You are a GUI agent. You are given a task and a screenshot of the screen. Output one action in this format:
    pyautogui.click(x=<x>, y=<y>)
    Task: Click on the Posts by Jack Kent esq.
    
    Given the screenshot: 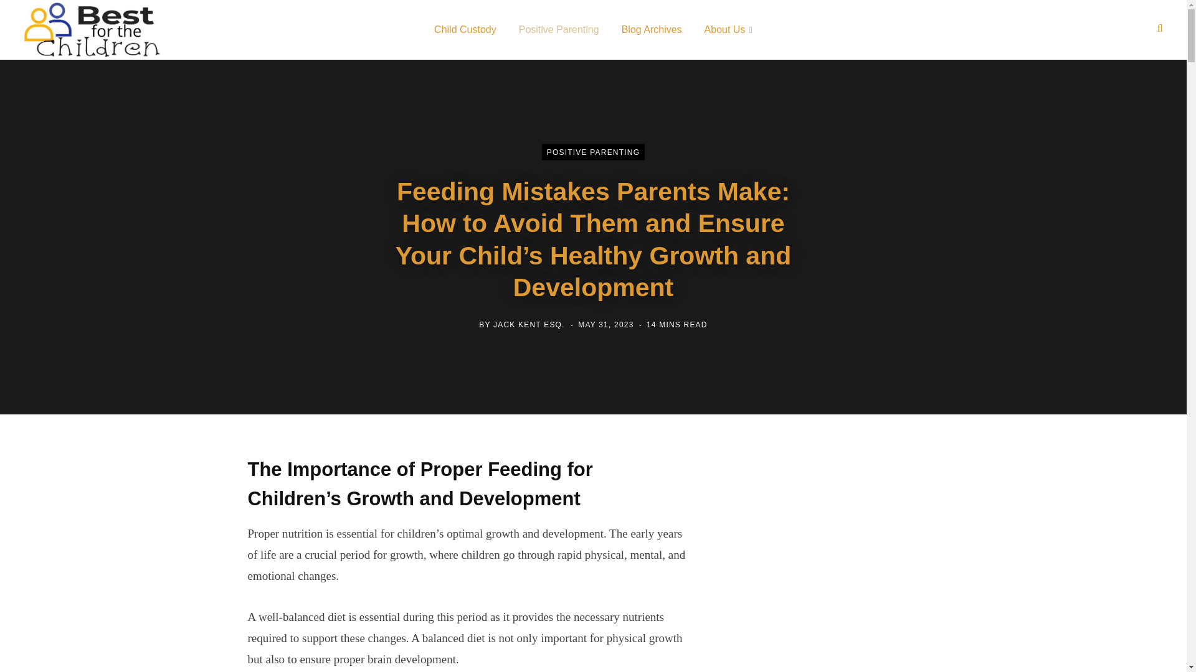 What is the action you would take?
    pyautogui.click(x=528, y=324)
    